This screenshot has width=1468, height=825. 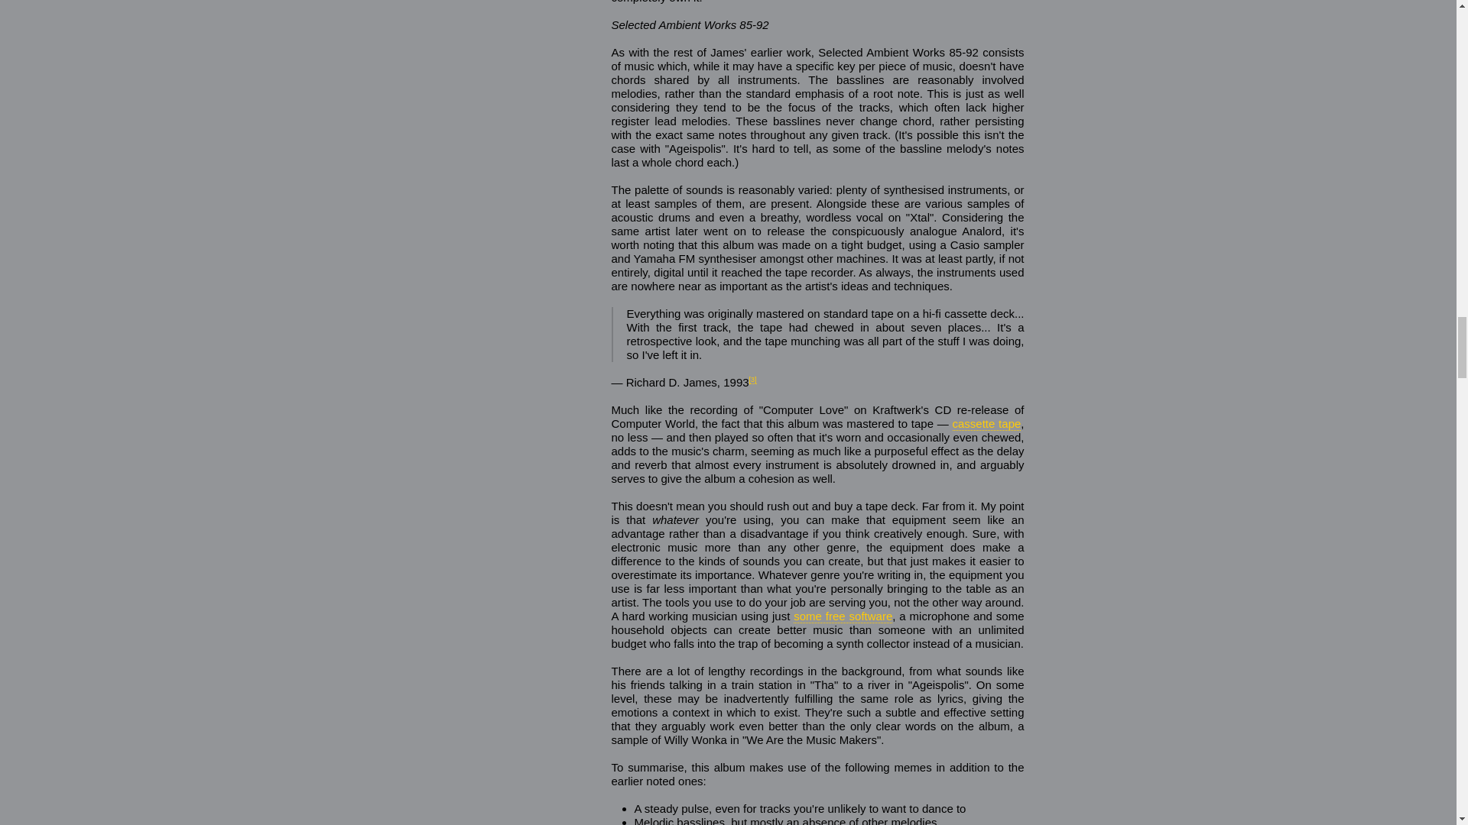 I want to click on cassette tape, so click(x=987, y=423).